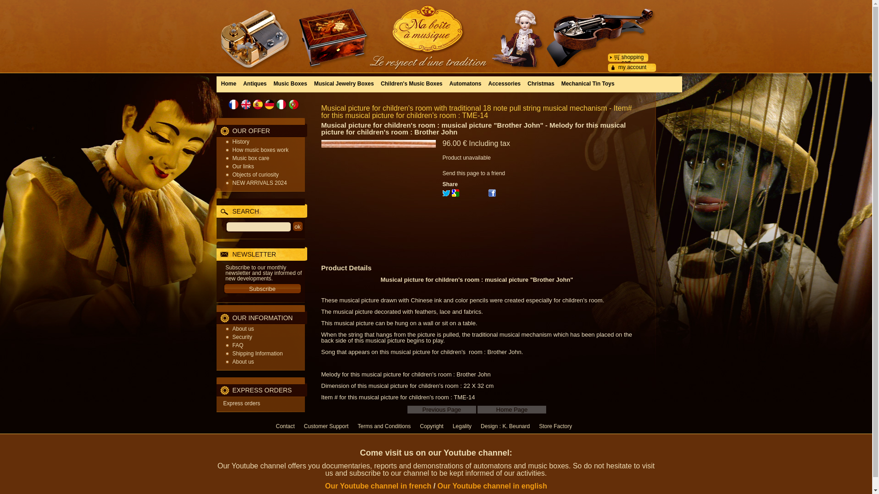 This screenshot has height=494, width=879. What do you see at coordinates (633, 59) in the screenshot?
I see `shopping cart` at bounding box center [633, 59].